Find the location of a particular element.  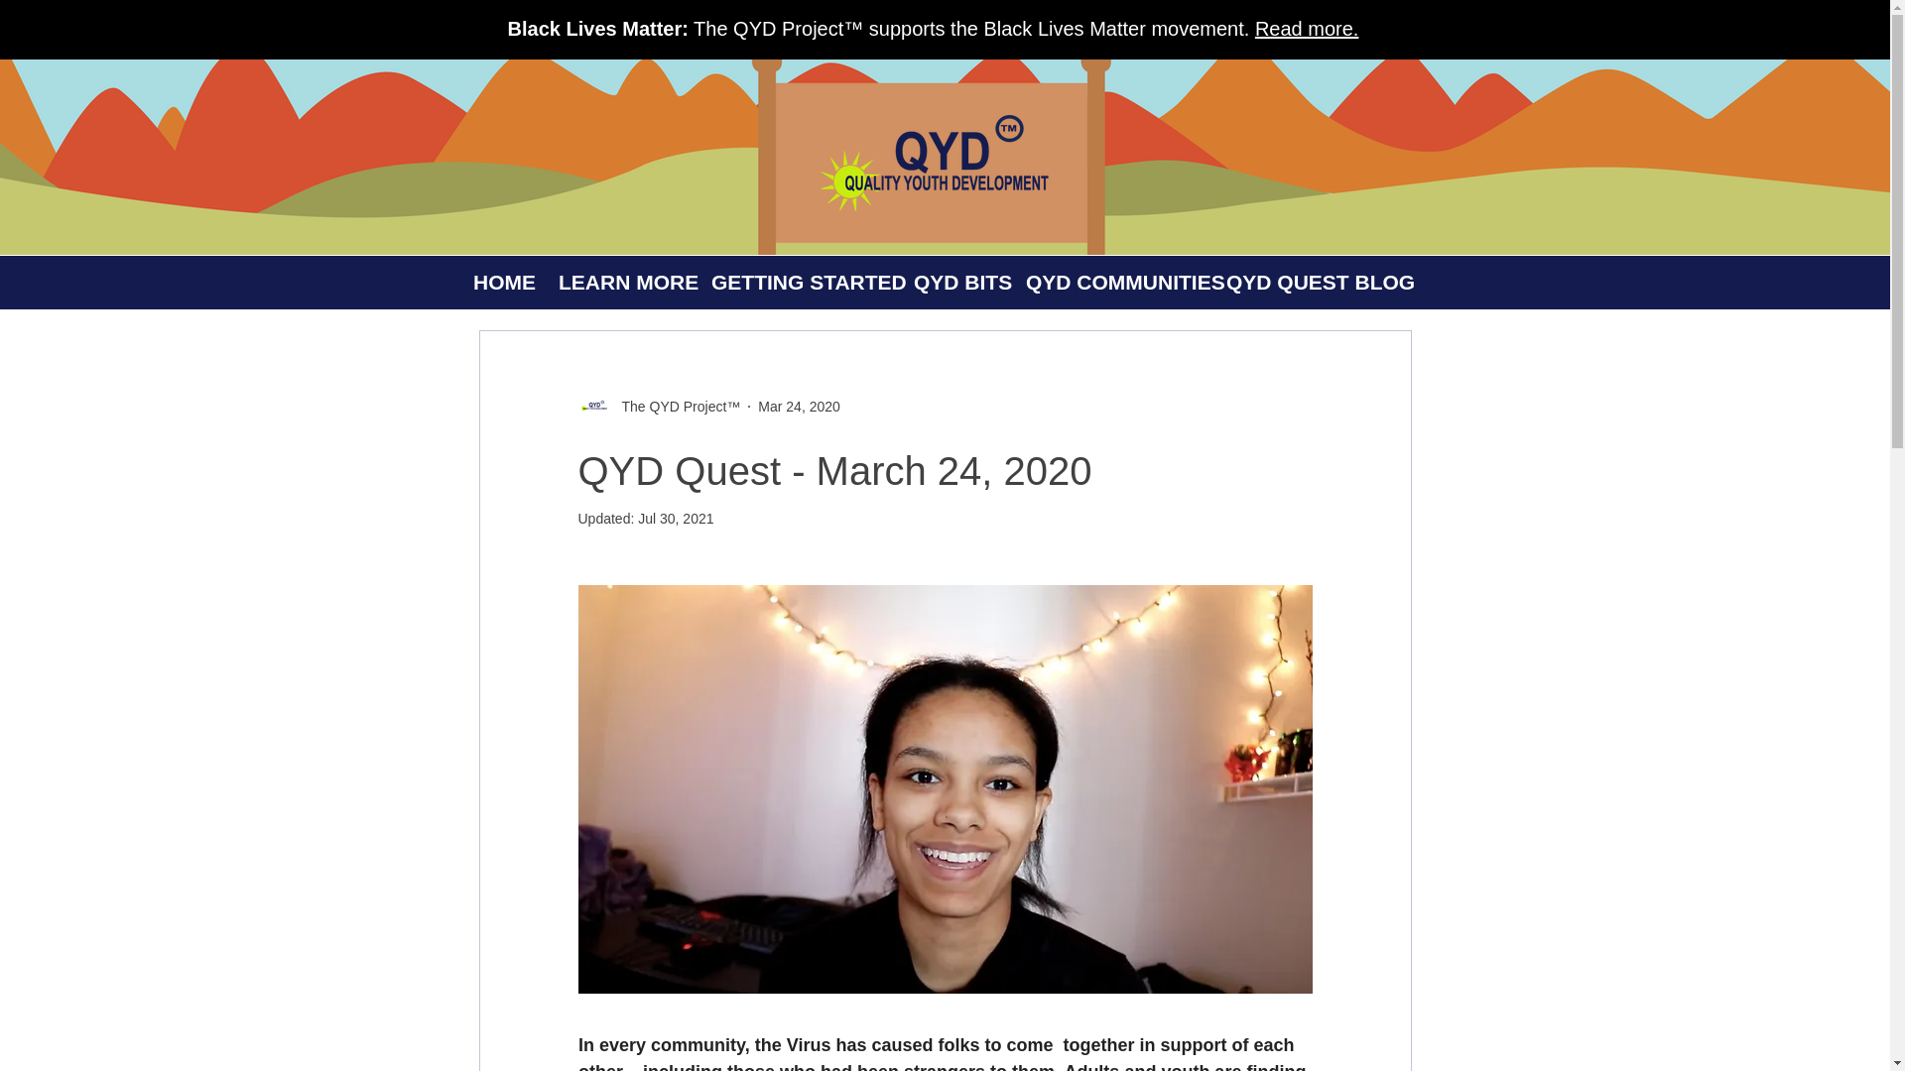

QYD BITS is located at coordinates (952, 283).